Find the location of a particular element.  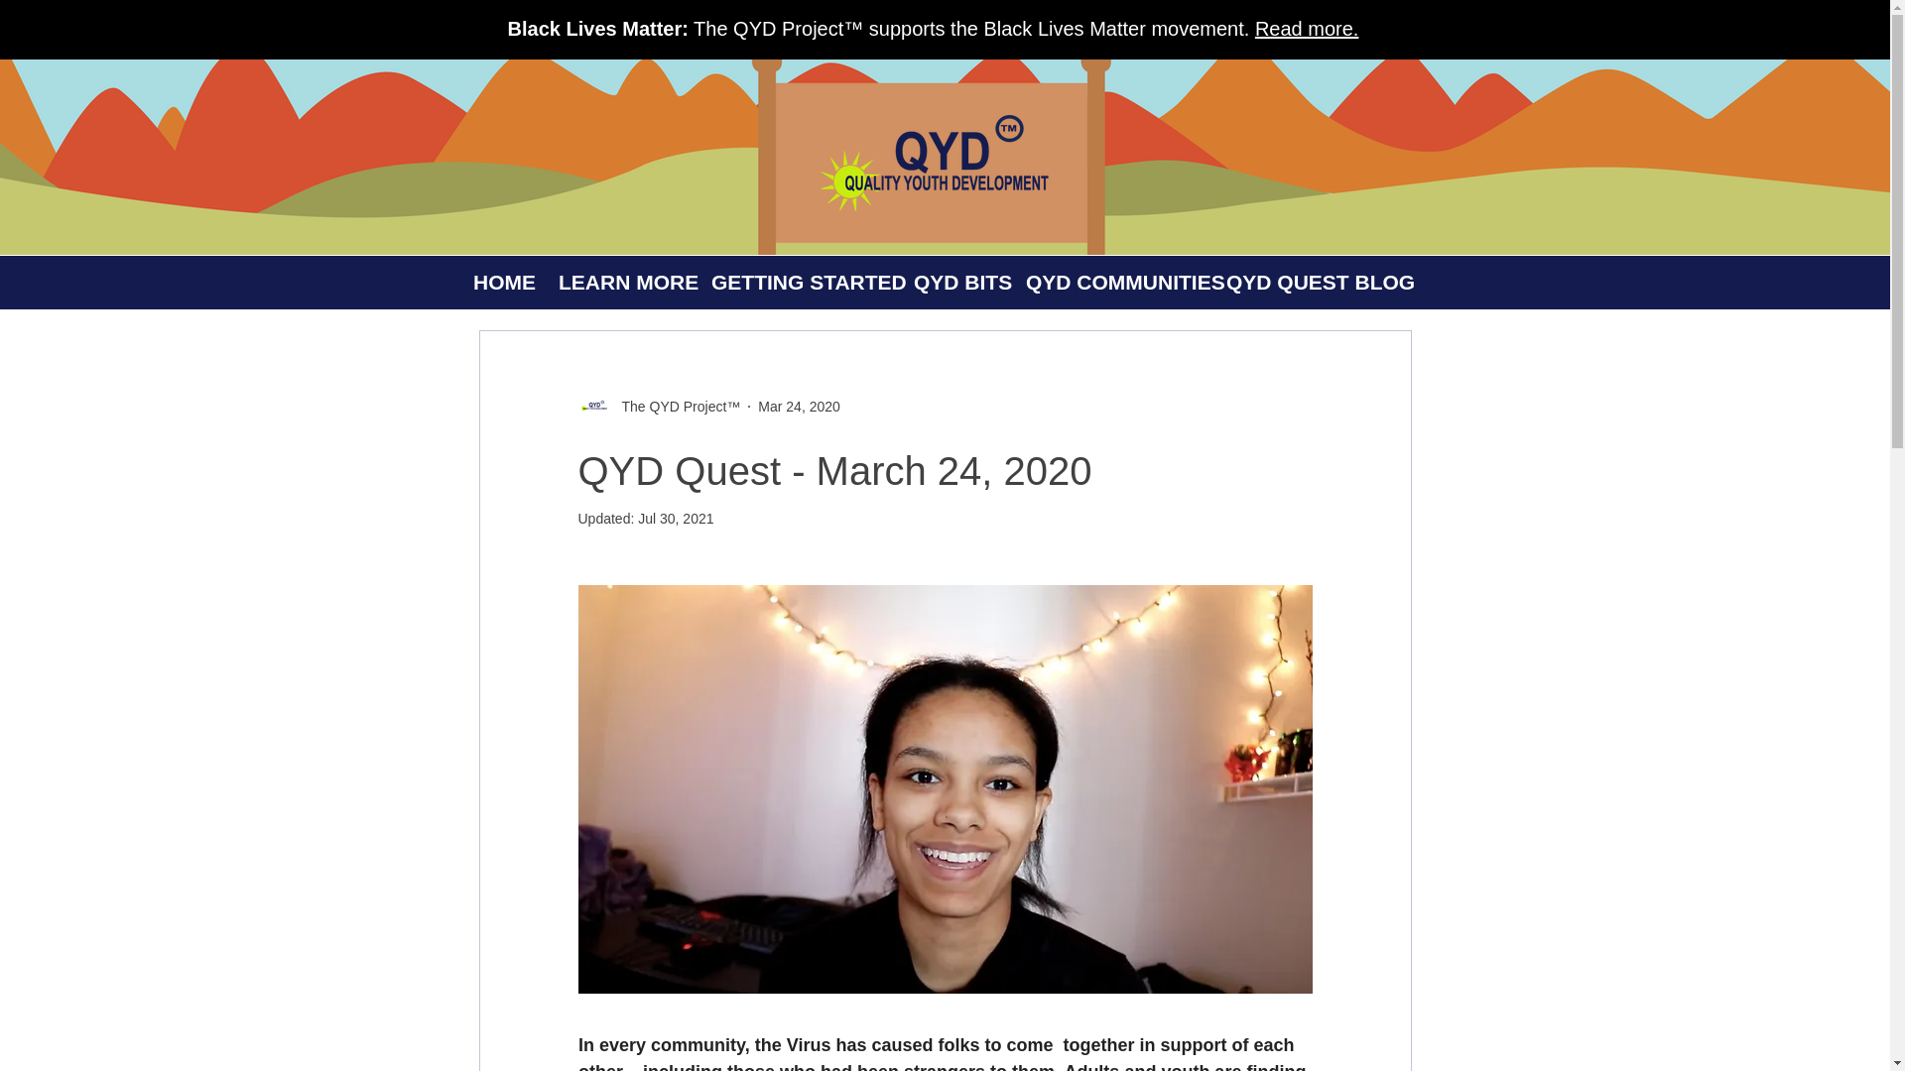

QYD BITS is located at coordinates (952, 283).